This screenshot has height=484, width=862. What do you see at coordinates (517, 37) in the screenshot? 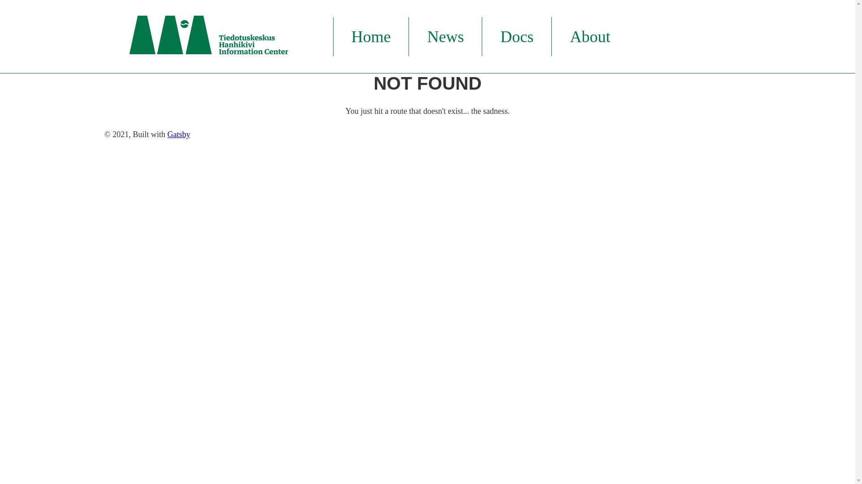
I see `Docs` at bounding box center [517, 37].